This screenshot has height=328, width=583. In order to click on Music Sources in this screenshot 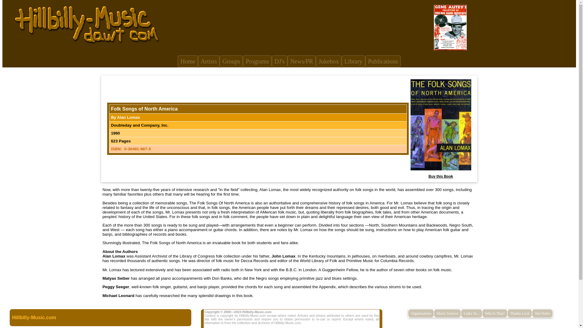, I will do `click(447, 313)`.